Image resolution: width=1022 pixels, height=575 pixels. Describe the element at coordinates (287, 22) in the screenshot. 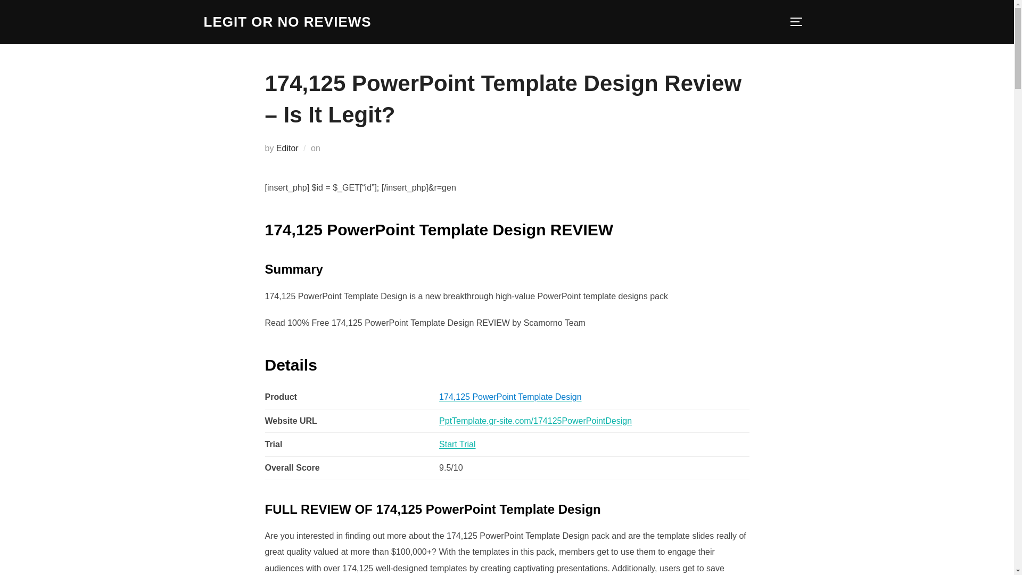

I see `LEGIT OR NO REVIEWS` at that location.